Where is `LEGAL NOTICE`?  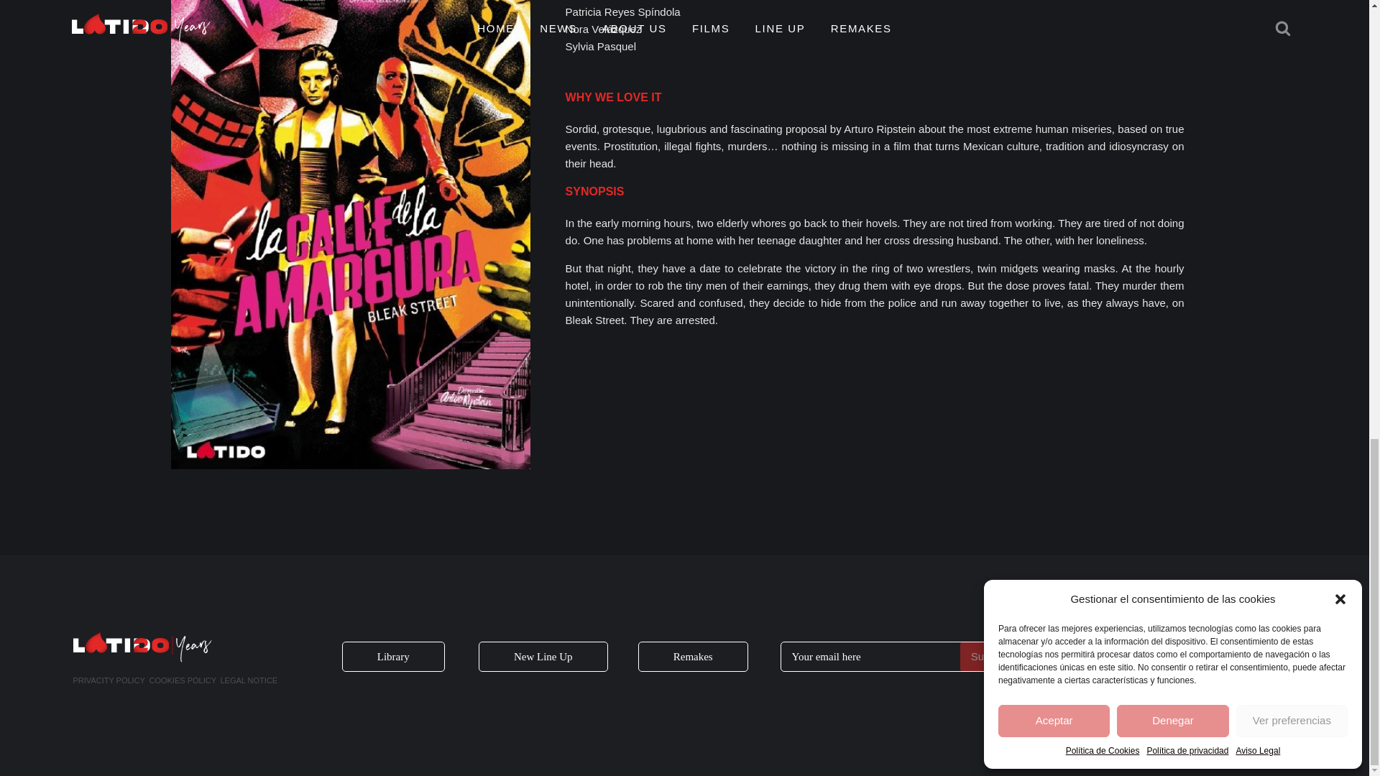
LEGAL NOTICE is located at coordinates (248, 680).